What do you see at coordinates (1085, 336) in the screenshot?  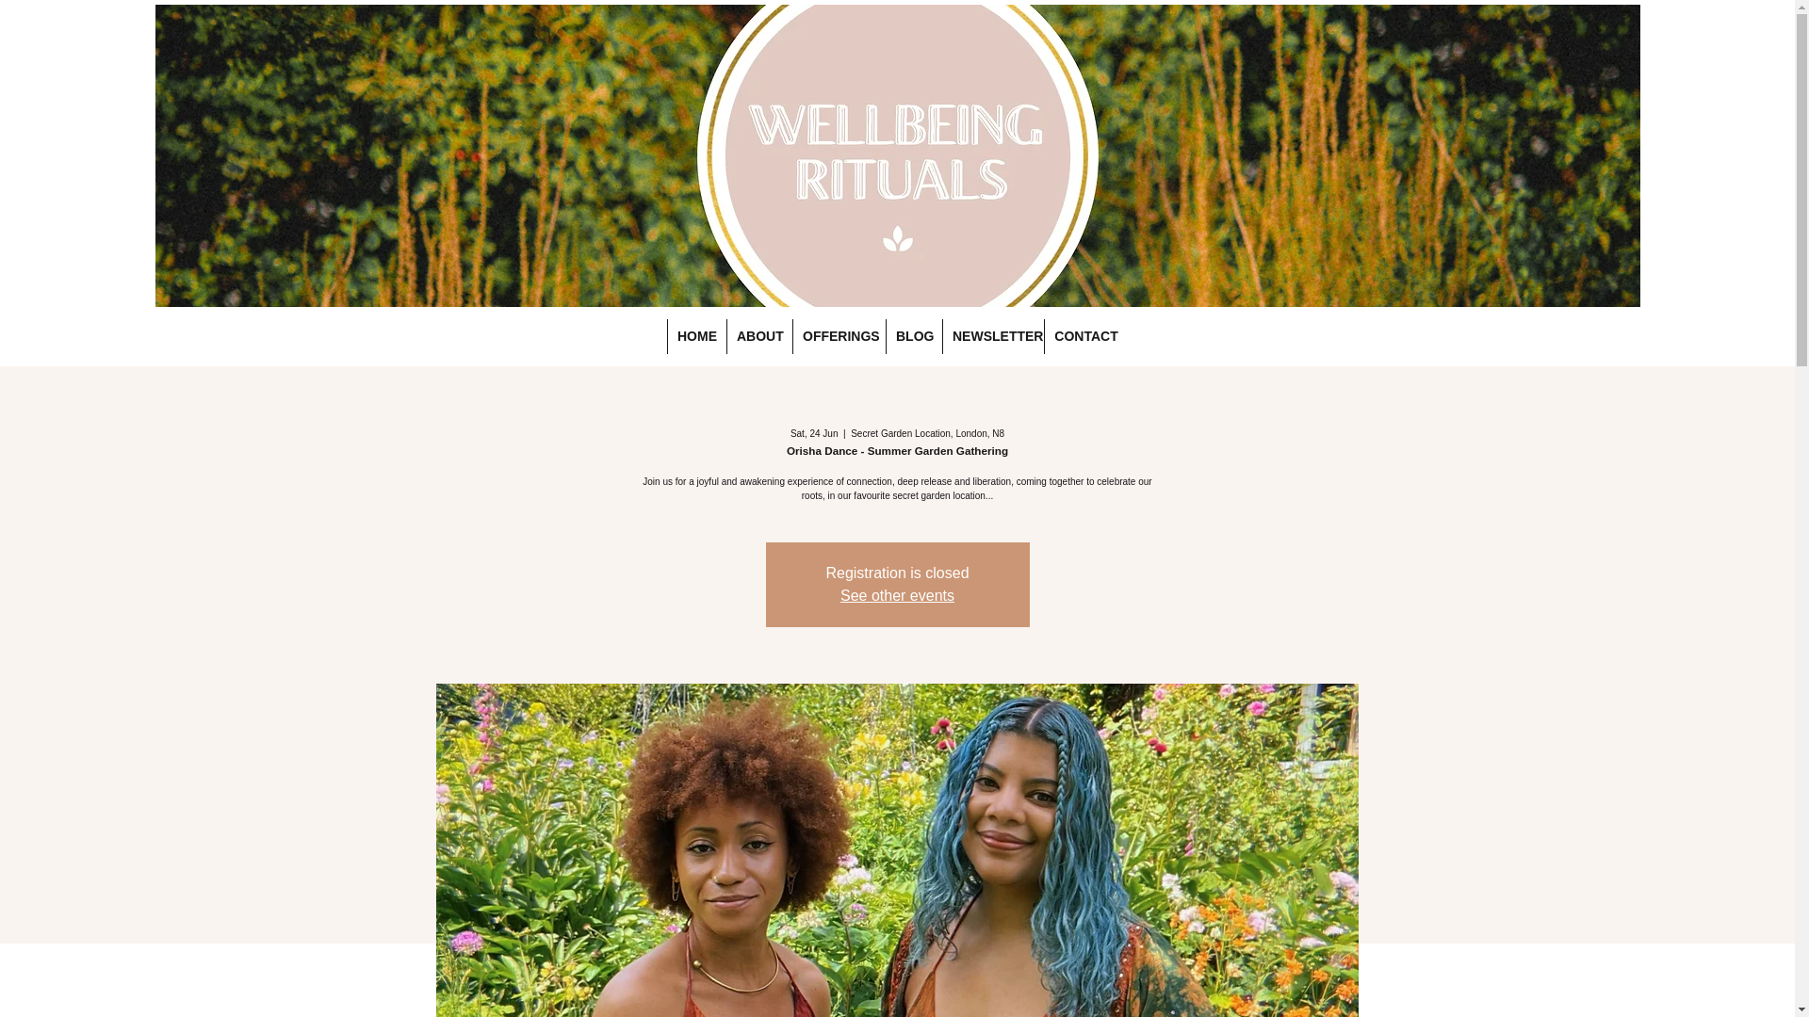 I see `CONTACT` at bounding box center [1085, 336].